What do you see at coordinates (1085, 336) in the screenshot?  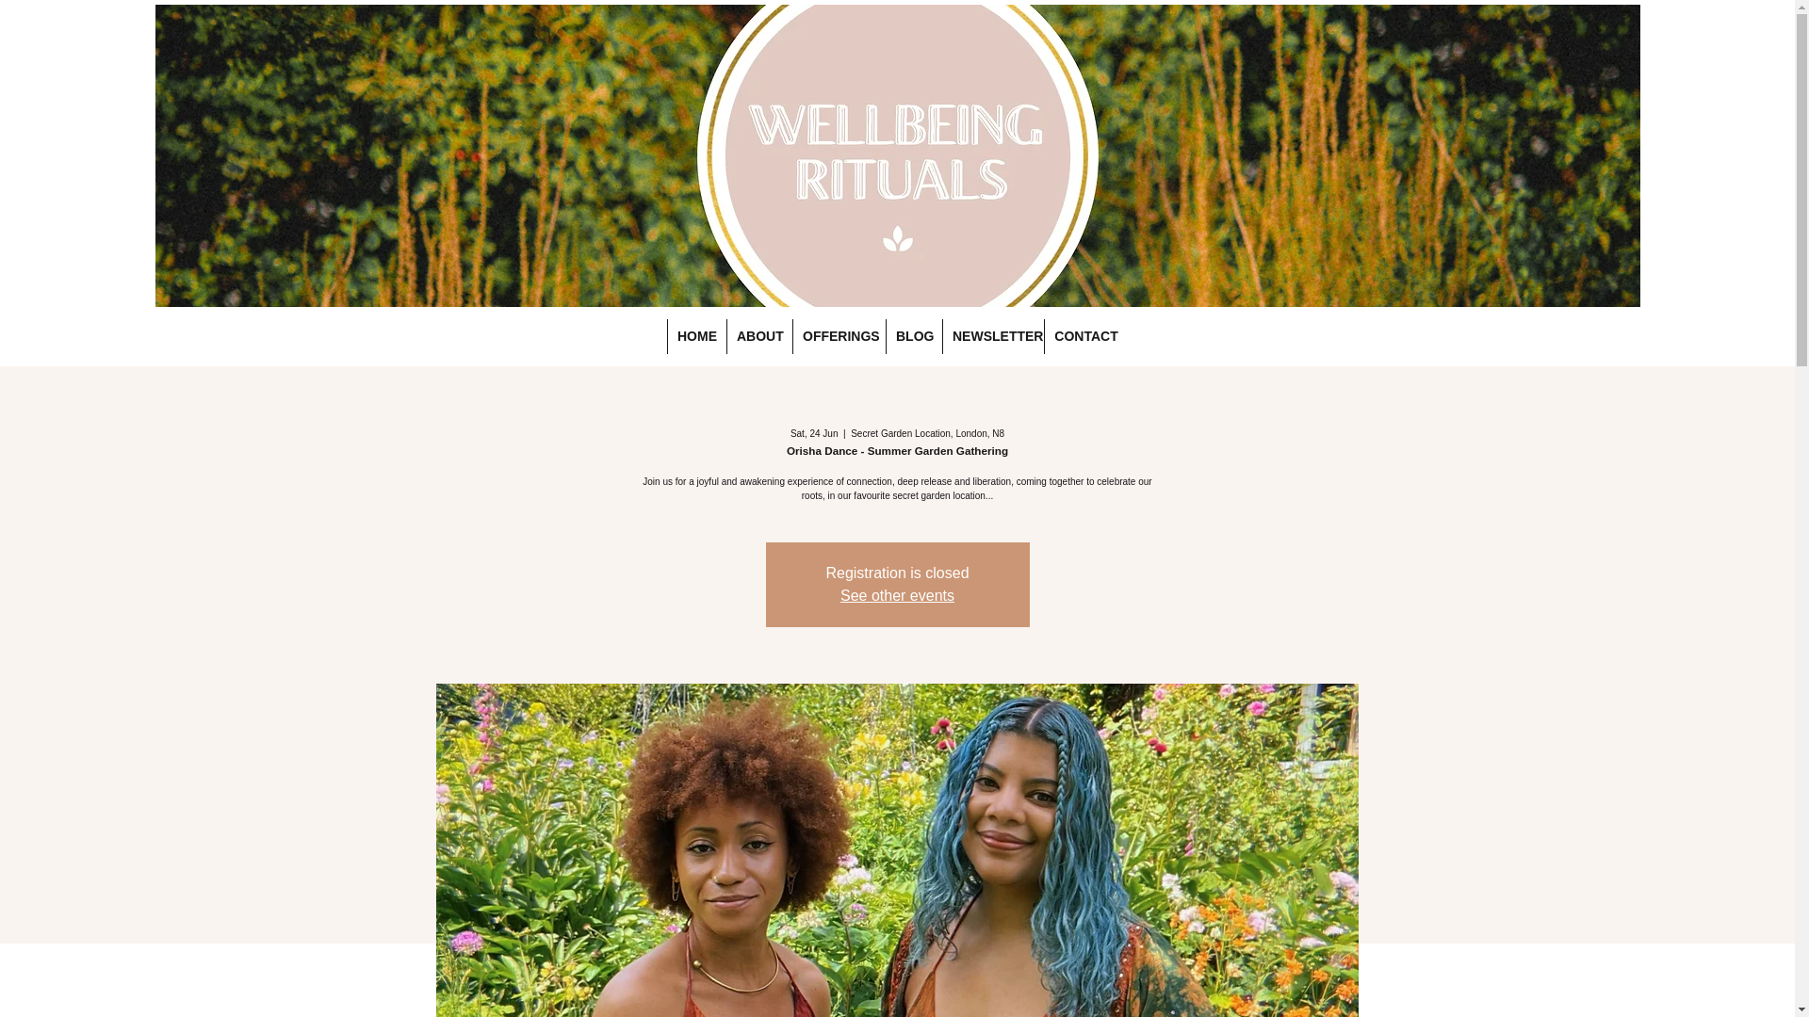 I see `CONTACT` at bounding box center [1085, 336].